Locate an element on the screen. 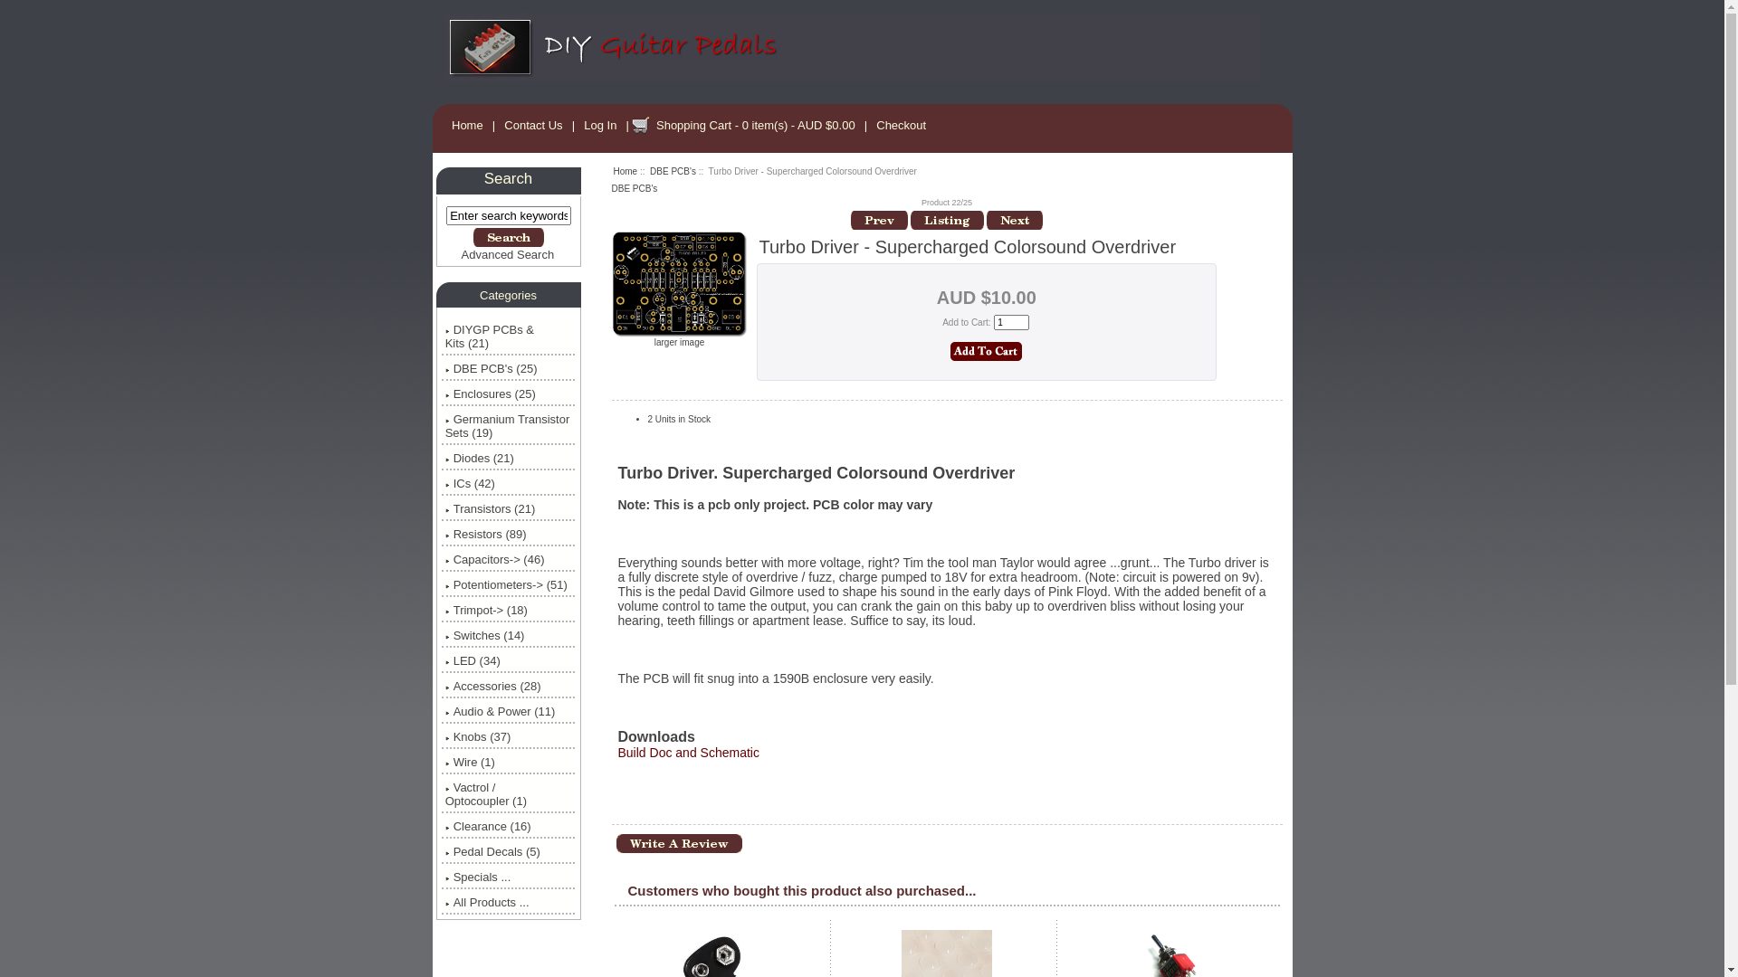 This screenshot has width=1738, height=977. Germanium Transistor Sets (19) is located at coordinates (509, 426).